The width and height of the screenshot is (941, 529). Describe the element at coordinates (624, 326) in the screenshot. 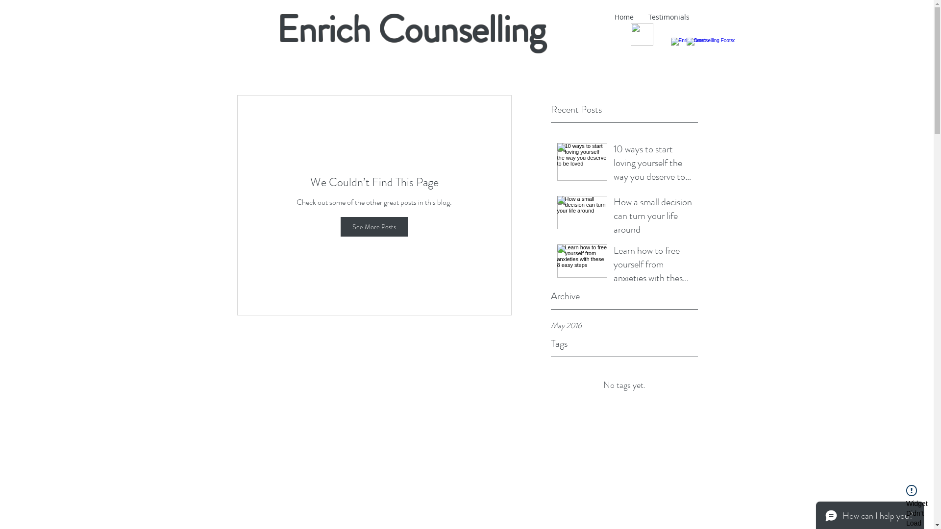

I see `May 2016` at that location.